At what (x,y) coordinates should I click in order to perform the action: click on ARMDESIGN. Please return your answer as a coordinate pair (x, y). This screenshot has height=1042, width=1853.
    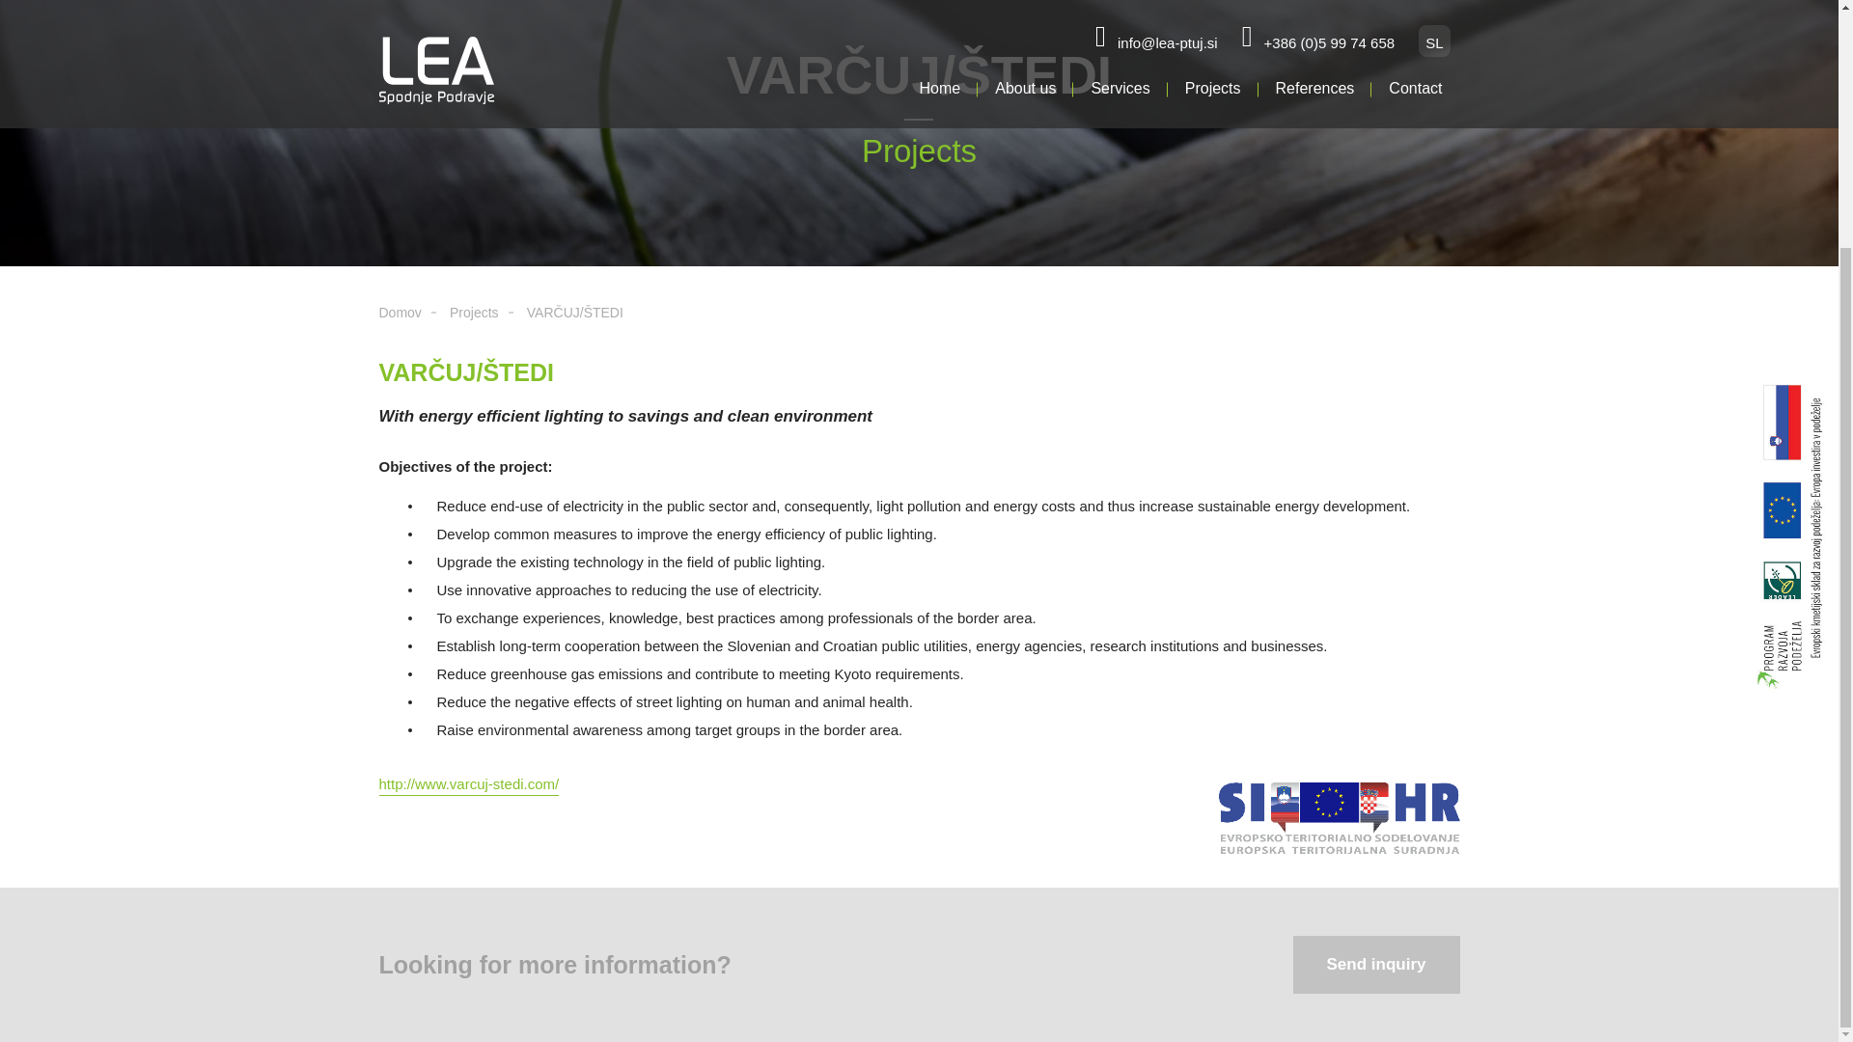
    Looking at the image, I should click on (1416, 701).